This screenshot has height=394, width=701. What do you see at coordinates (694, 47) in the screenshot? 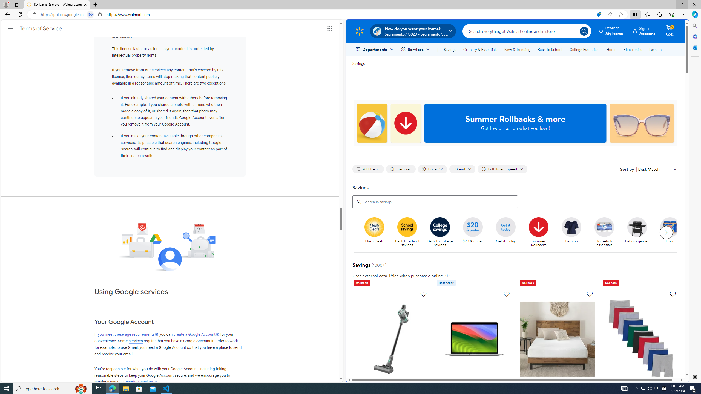
I see `Close Outlook pane` at bounding box center [694, 47].